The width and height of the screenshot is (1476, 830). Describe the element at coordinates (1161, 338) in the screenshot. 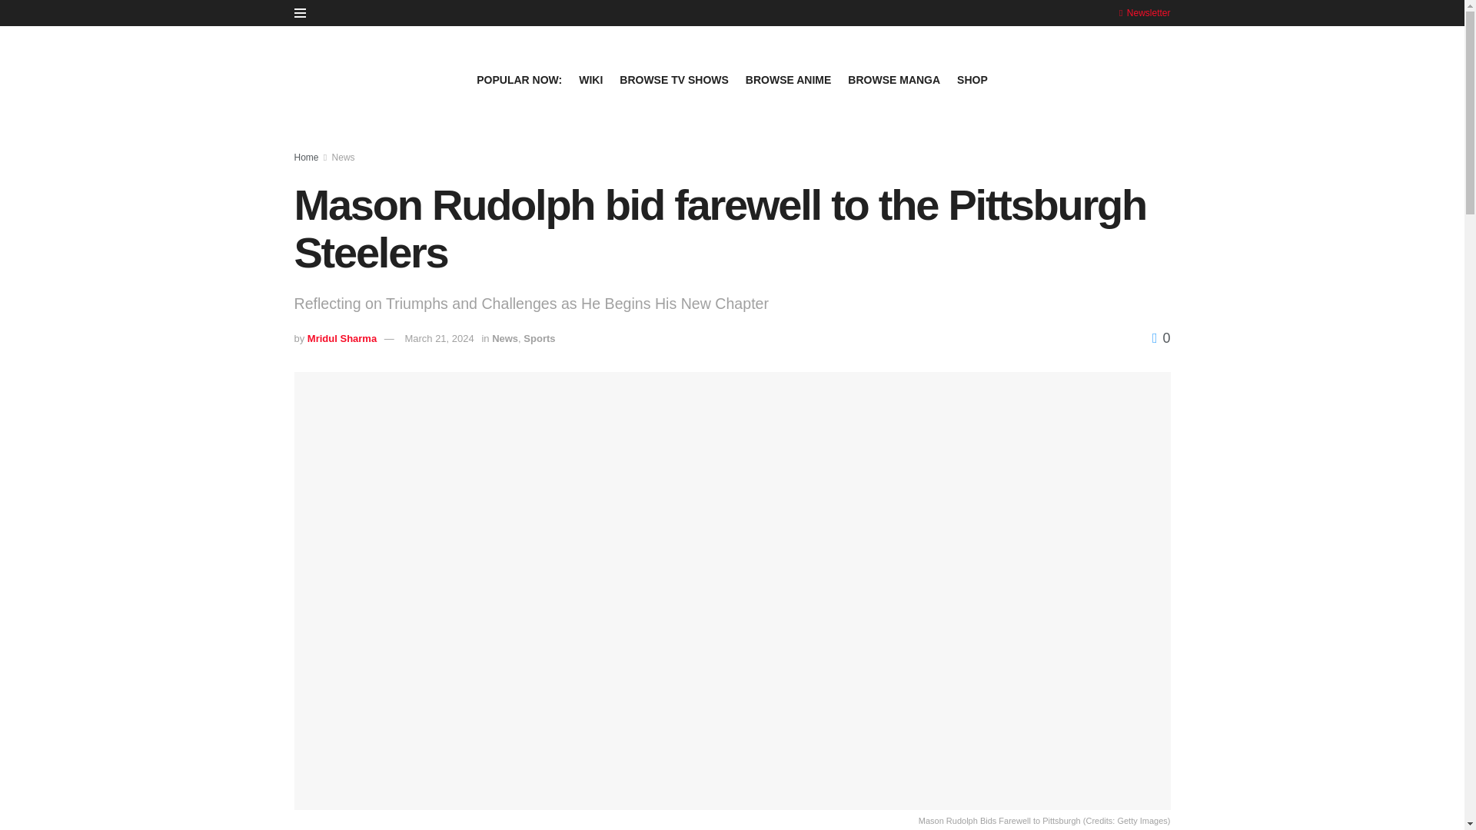

I see `0` at that location.